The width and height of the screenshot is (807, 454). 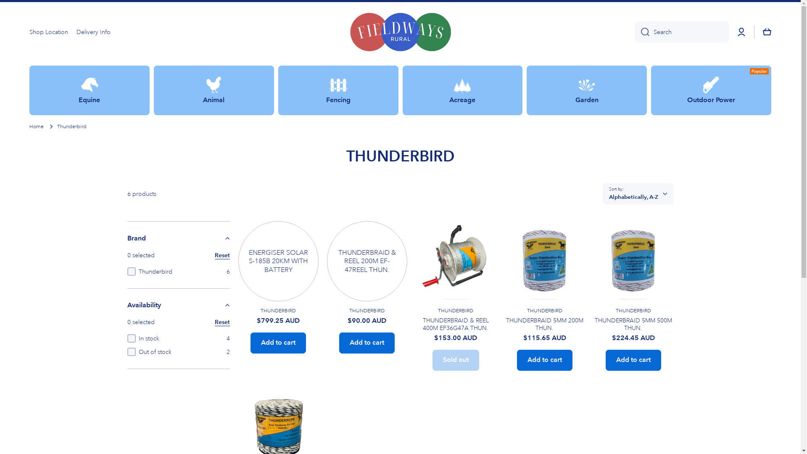 I want to click on THUNDERBRAID 5MM 500M THUN., so click(x=633, y=324).